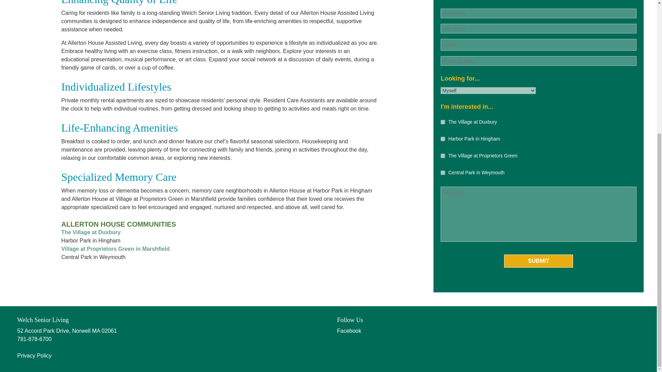 The image size is (662, 372). I want to click on Village at Proprietors Green in Marshfield, so click(115, 249).